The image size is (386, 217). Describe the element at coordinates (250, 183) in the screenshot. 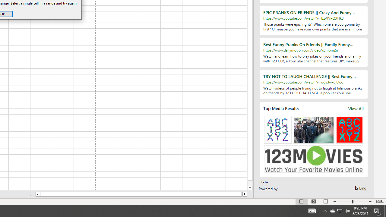

I see `Page down` at that location.